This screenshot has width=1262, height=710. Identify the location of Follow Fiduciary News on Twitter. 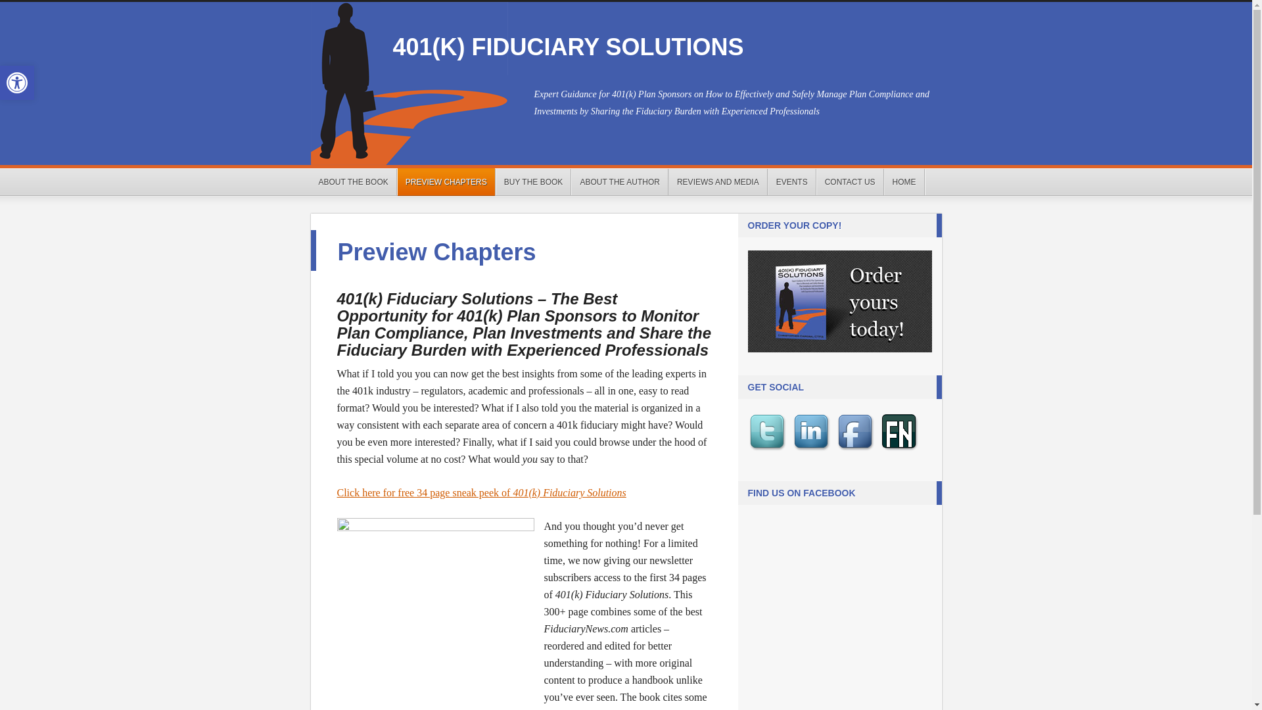
(769, 451).